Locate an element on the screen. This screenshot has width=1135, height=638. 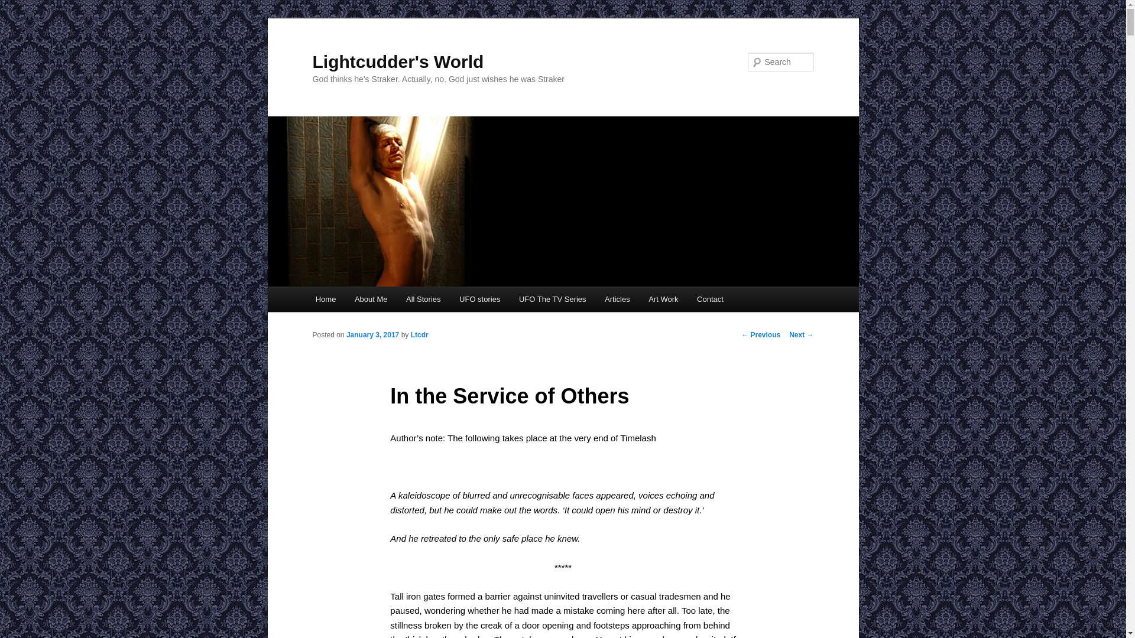
UFO The TV Series is located at coordinates (552, 299).